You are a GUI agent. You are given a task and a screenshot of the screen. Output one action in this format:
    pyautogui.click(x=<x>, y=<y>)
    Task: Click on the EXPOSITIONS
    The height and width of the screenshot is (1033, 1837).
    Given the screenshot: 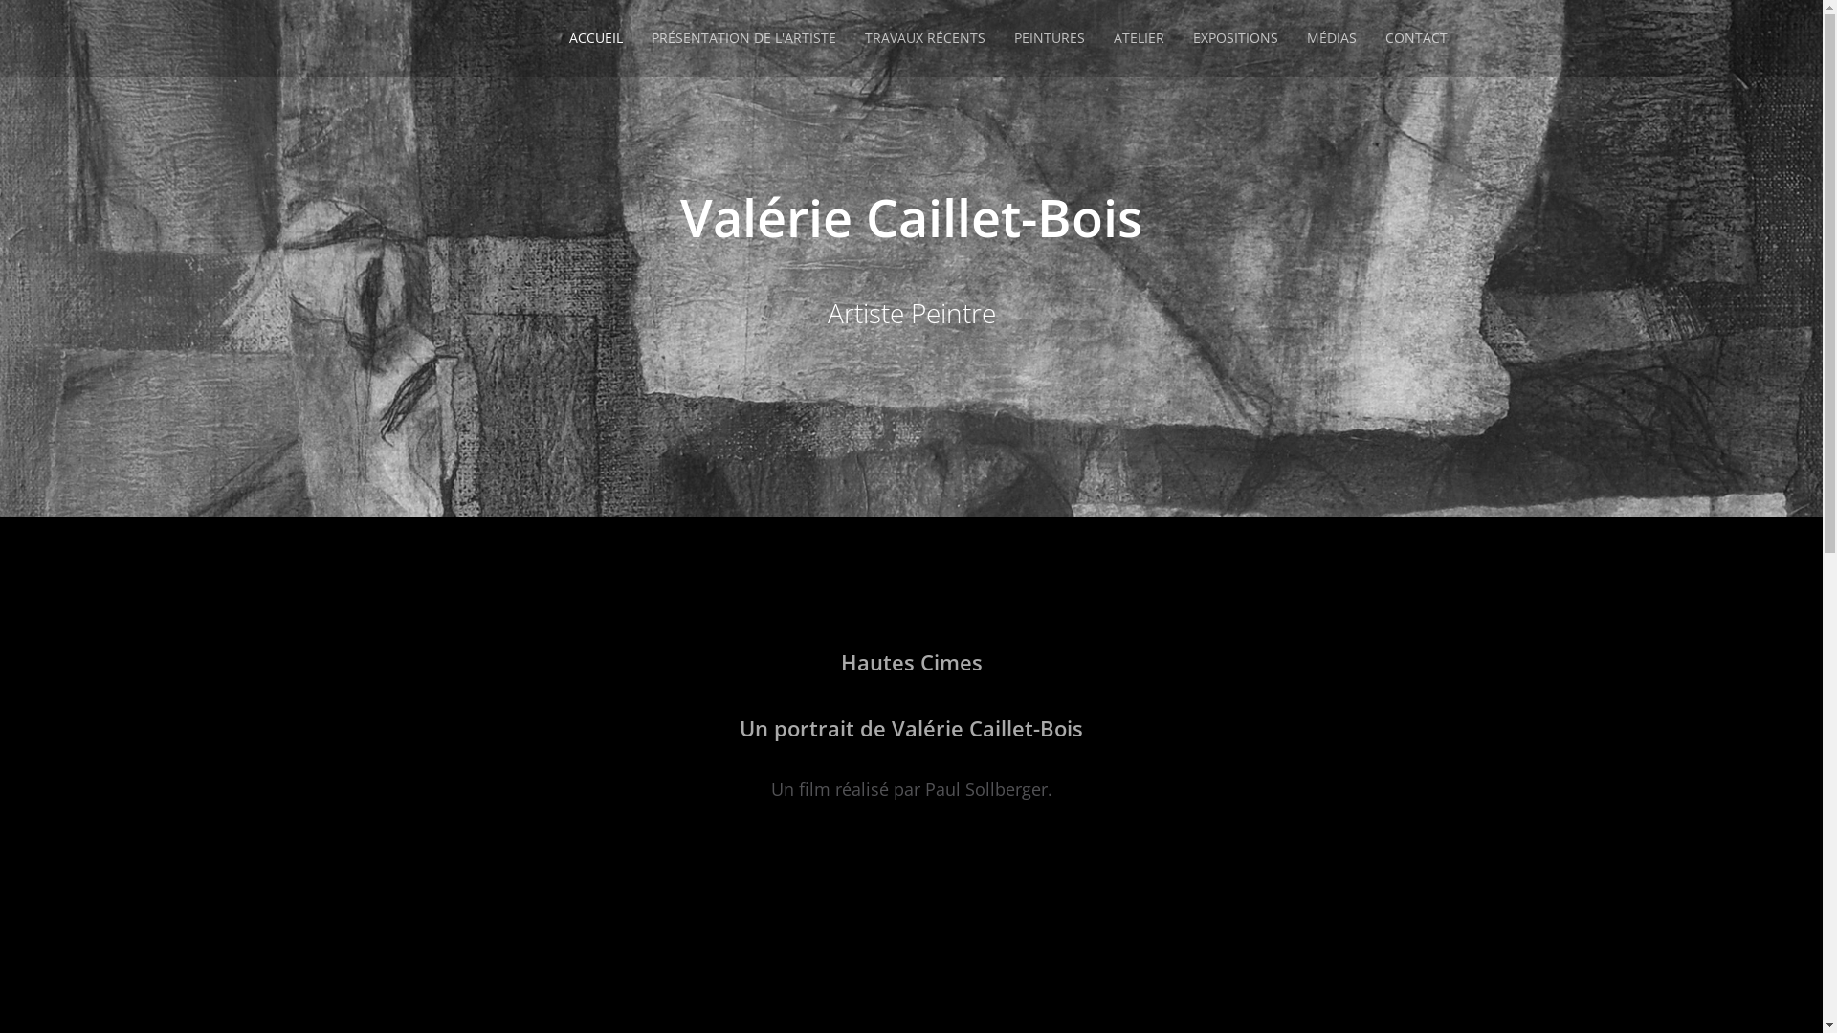 What is the action you would take?
    pyautogui.click(x=1236, y=38)
    